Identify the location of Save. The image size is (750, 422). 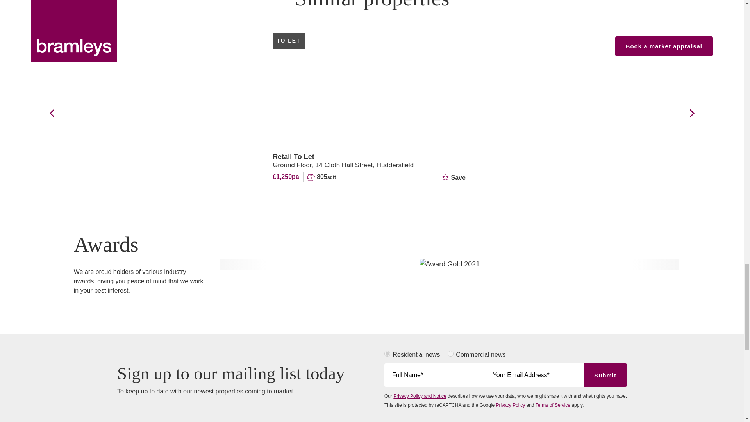
(454, 177).